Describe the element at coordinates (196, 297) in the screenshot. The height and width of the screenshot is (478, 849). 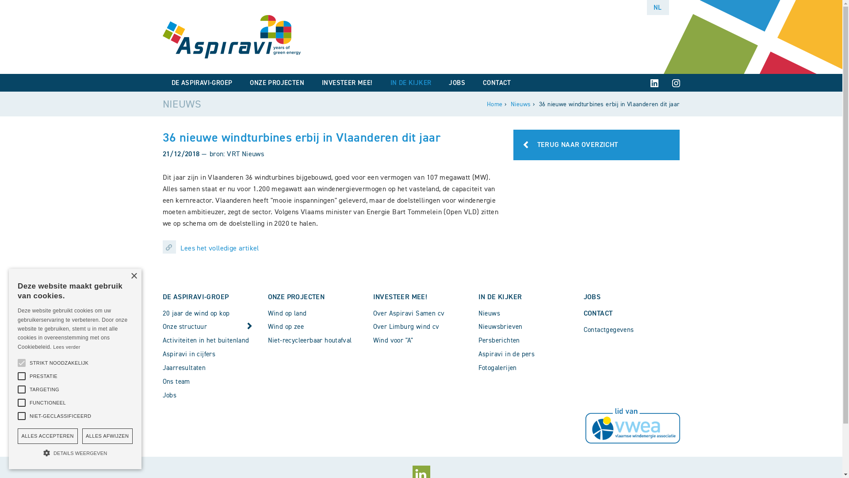
I see `DE ASPIRAVI-GROEP` at that location.